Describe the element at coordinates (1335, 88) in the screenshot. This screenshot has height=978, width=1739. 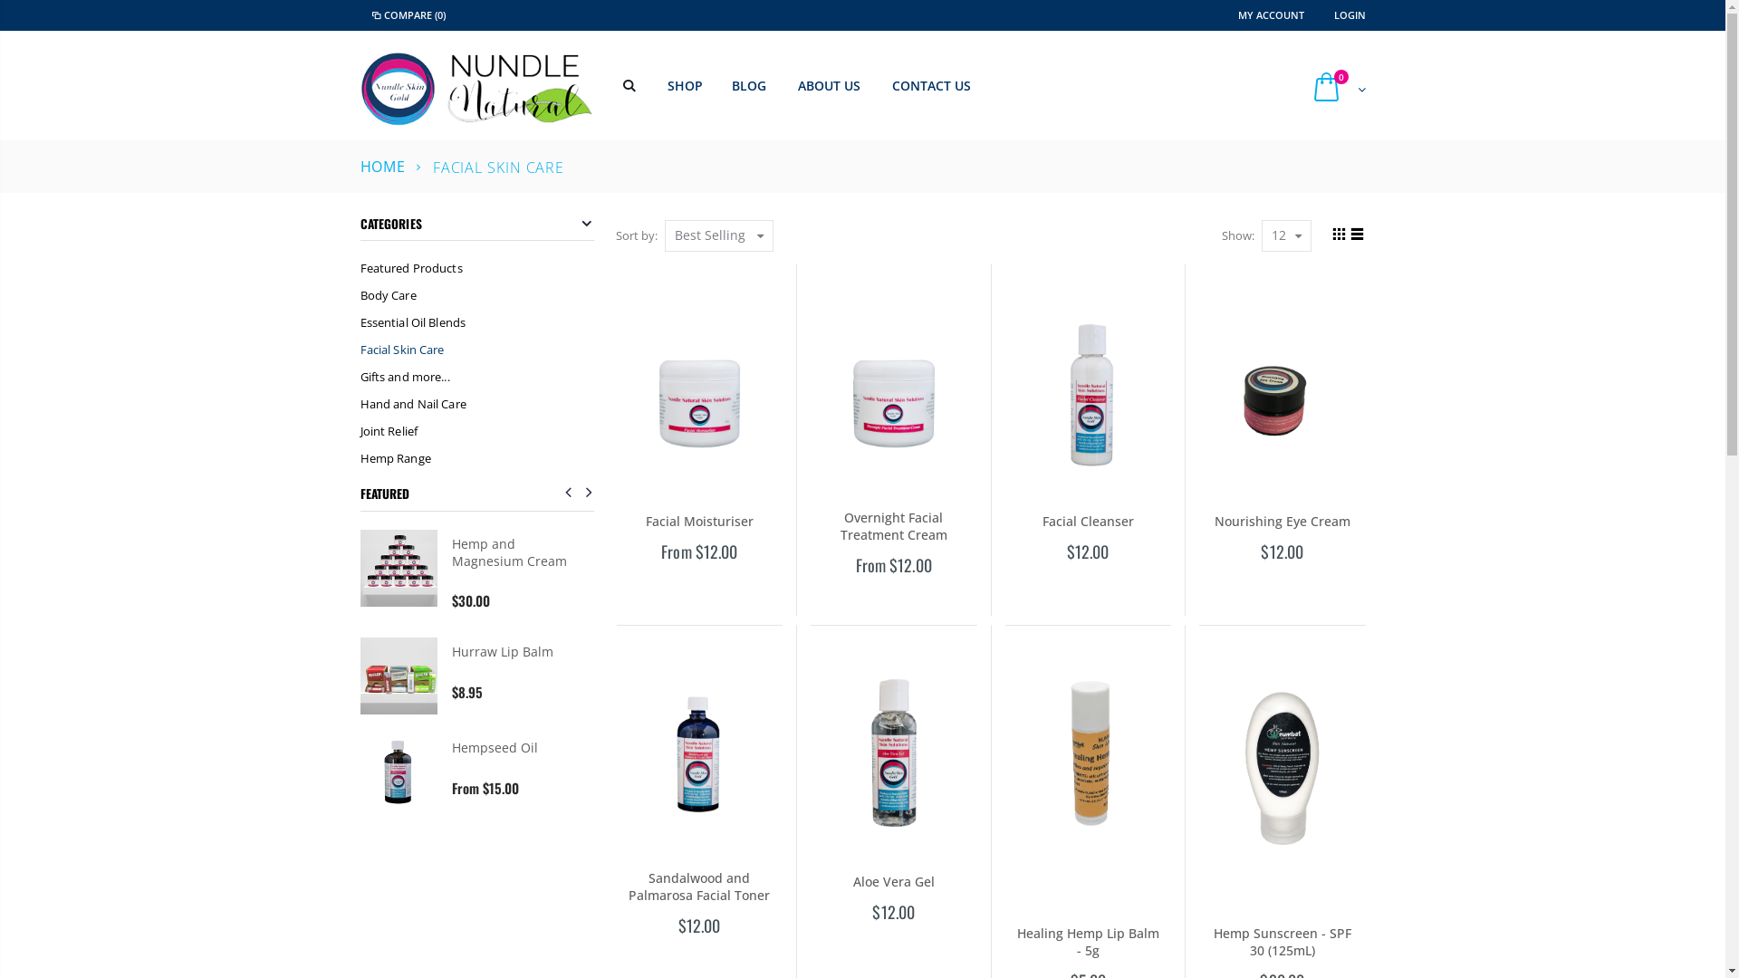
I see `0` at that location.